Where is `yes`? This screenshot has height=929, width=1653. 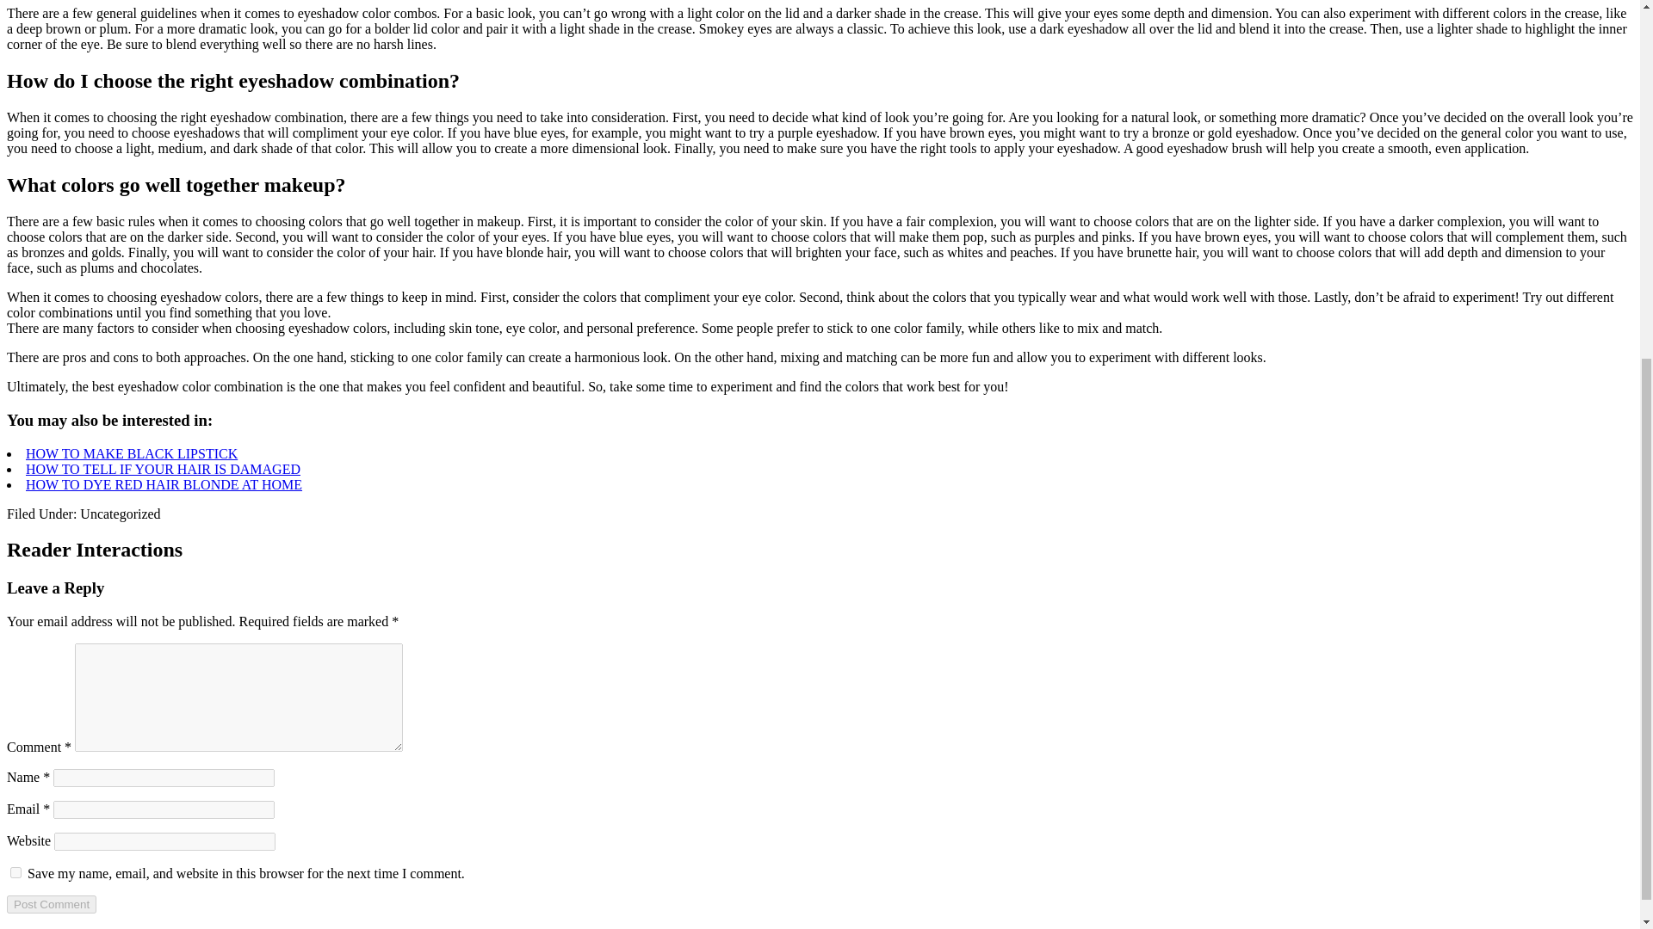 yes is located at coordinates (15, 872).